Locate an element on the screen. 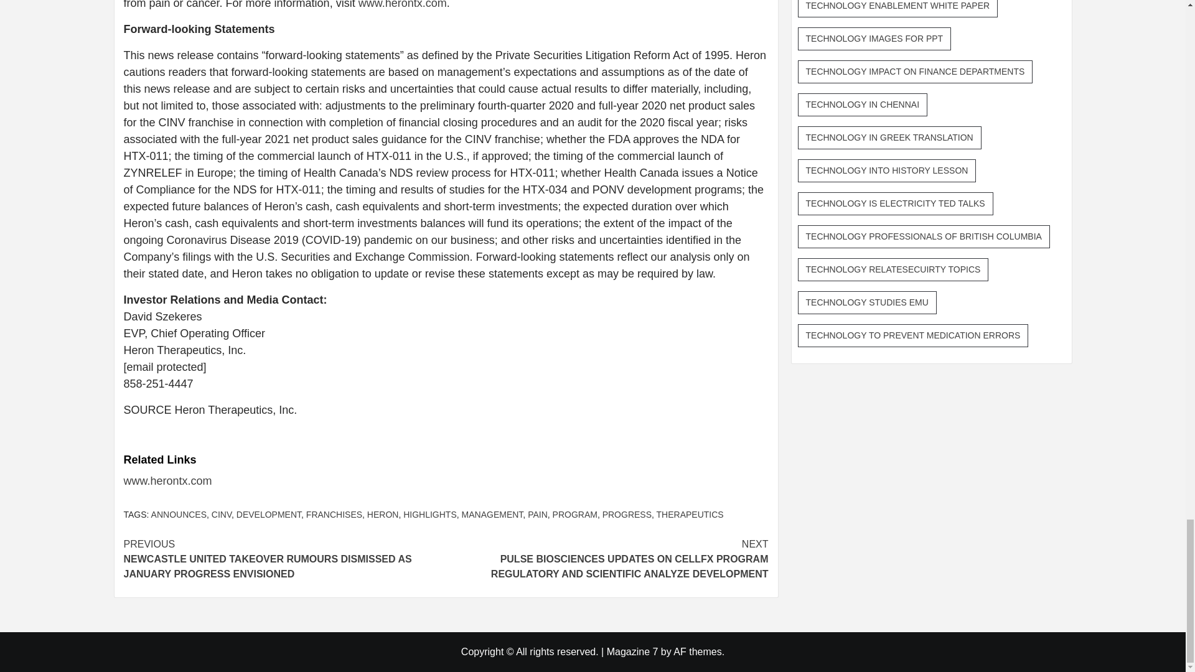 The height and width of the screenshot is (672, 1195). PROGRESS is located at coordinates (626, 514).